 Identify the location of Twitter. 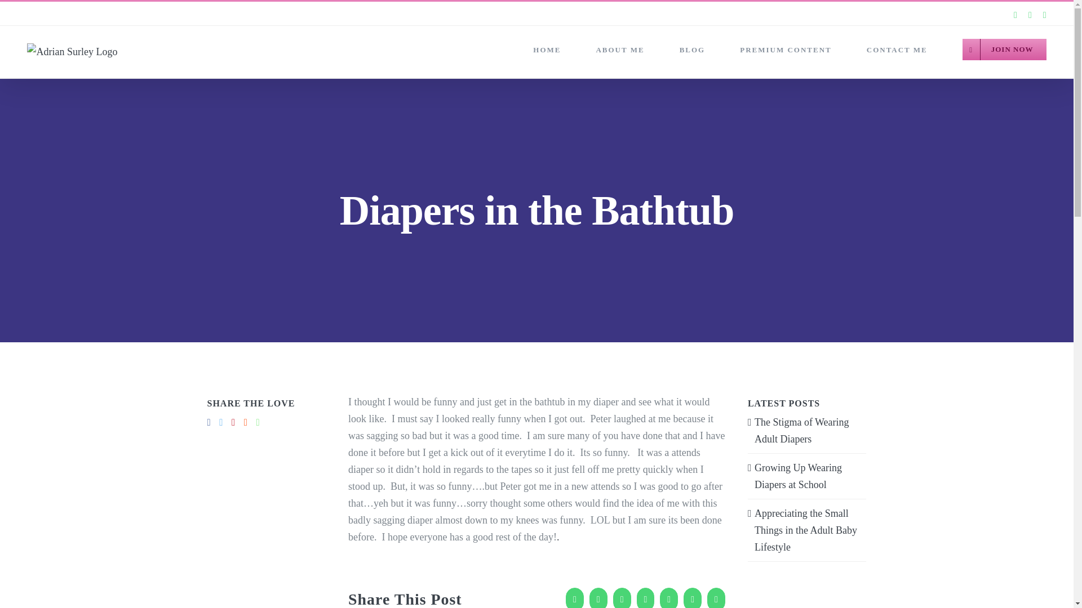
(598, 598).